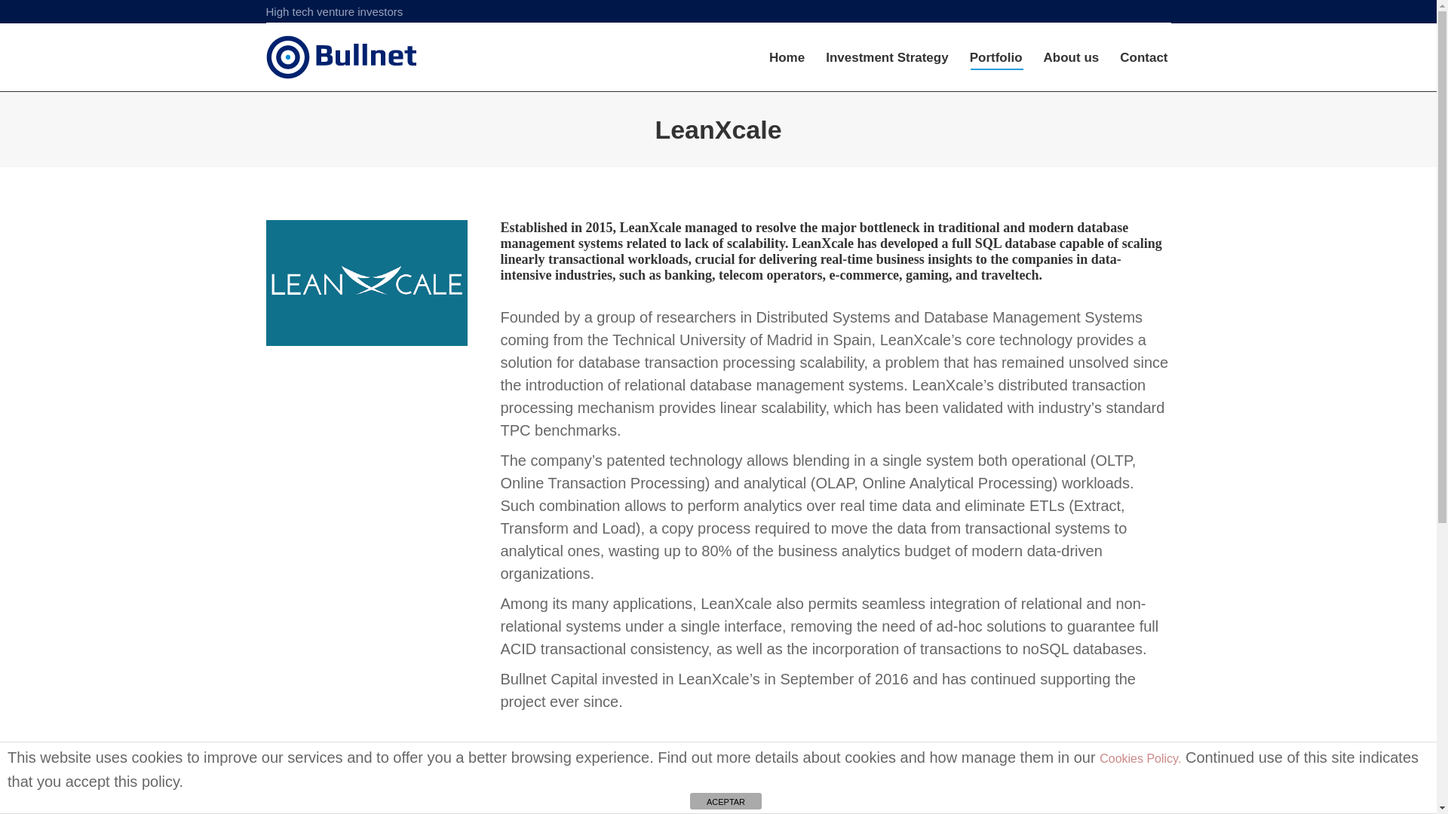 This screenshot has height=814, width=1448. Describe the element at coordinates (787, 57) in the screenshot. I see `Home` at that location.